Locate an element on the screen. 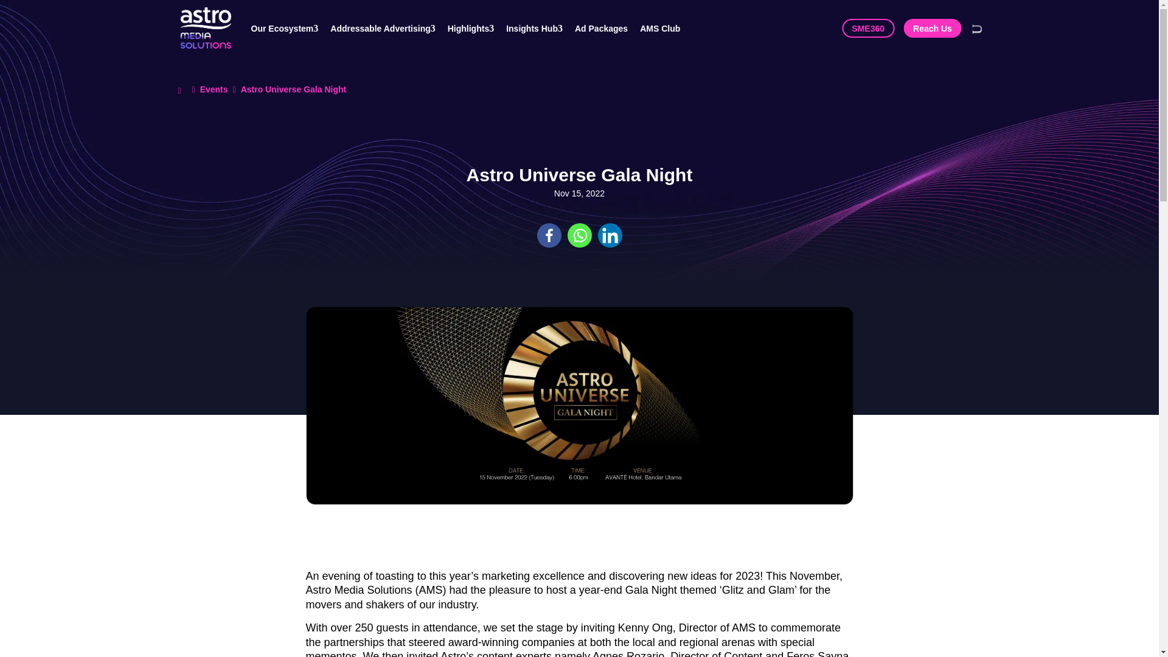 The width and height of the screenshot is (1168, 657). Whatsapp is located at coordinates (579, 235).